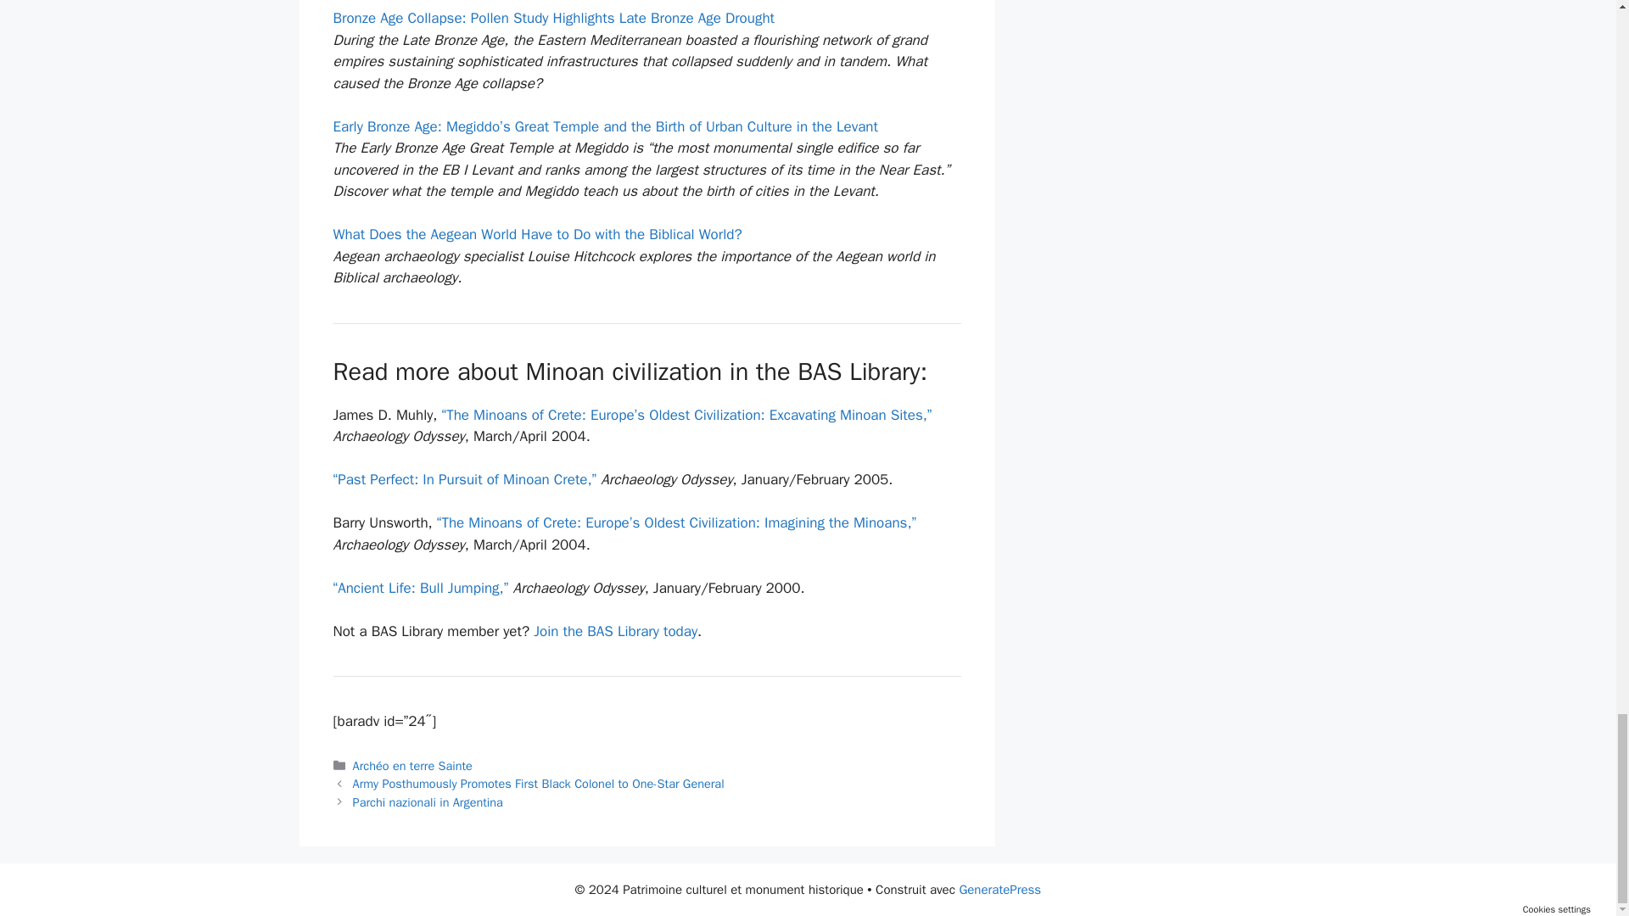 The height and width of the screenshot is (916, 1629). What do you see at coordinates (428, 802) in the screenshot?
I see `Parchi nazionali in Argentina` at bounding box center [428, 802].